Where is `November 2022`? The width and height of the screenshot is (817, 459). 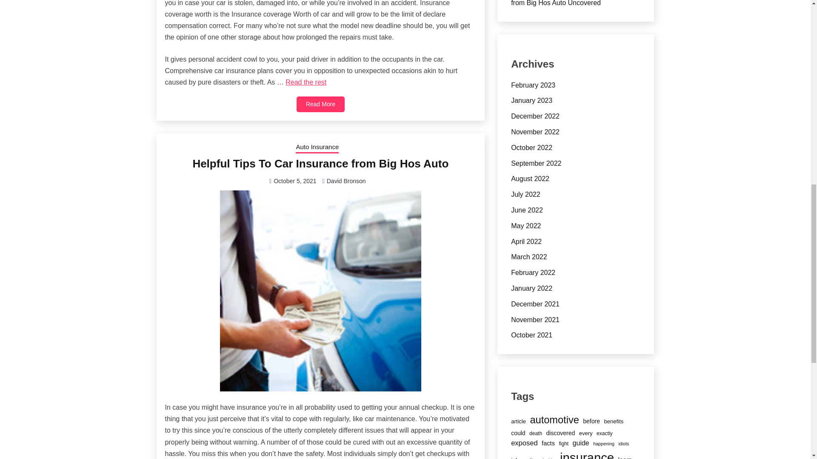
November 2022 is located at coordinates (535, 132).